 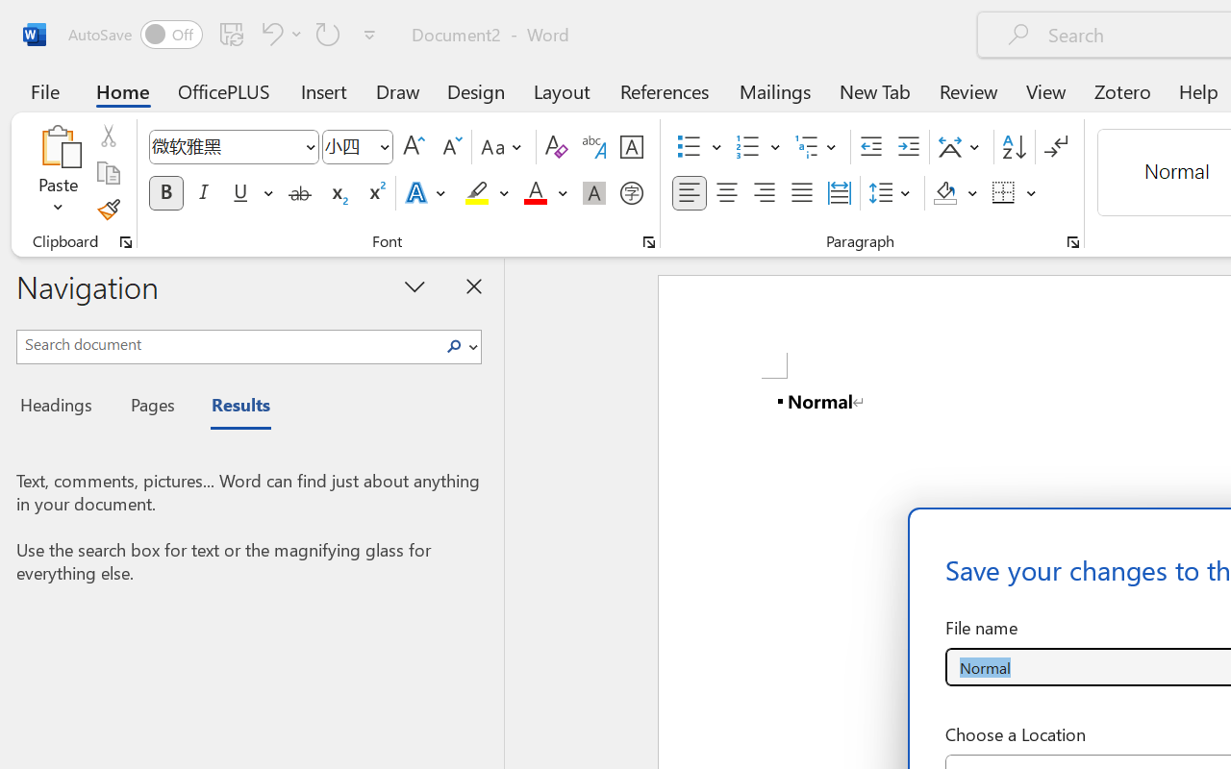 What do you see at coordinates (454, 346) in the screenshot?
I see `Search` at bounding box center [454, 346].